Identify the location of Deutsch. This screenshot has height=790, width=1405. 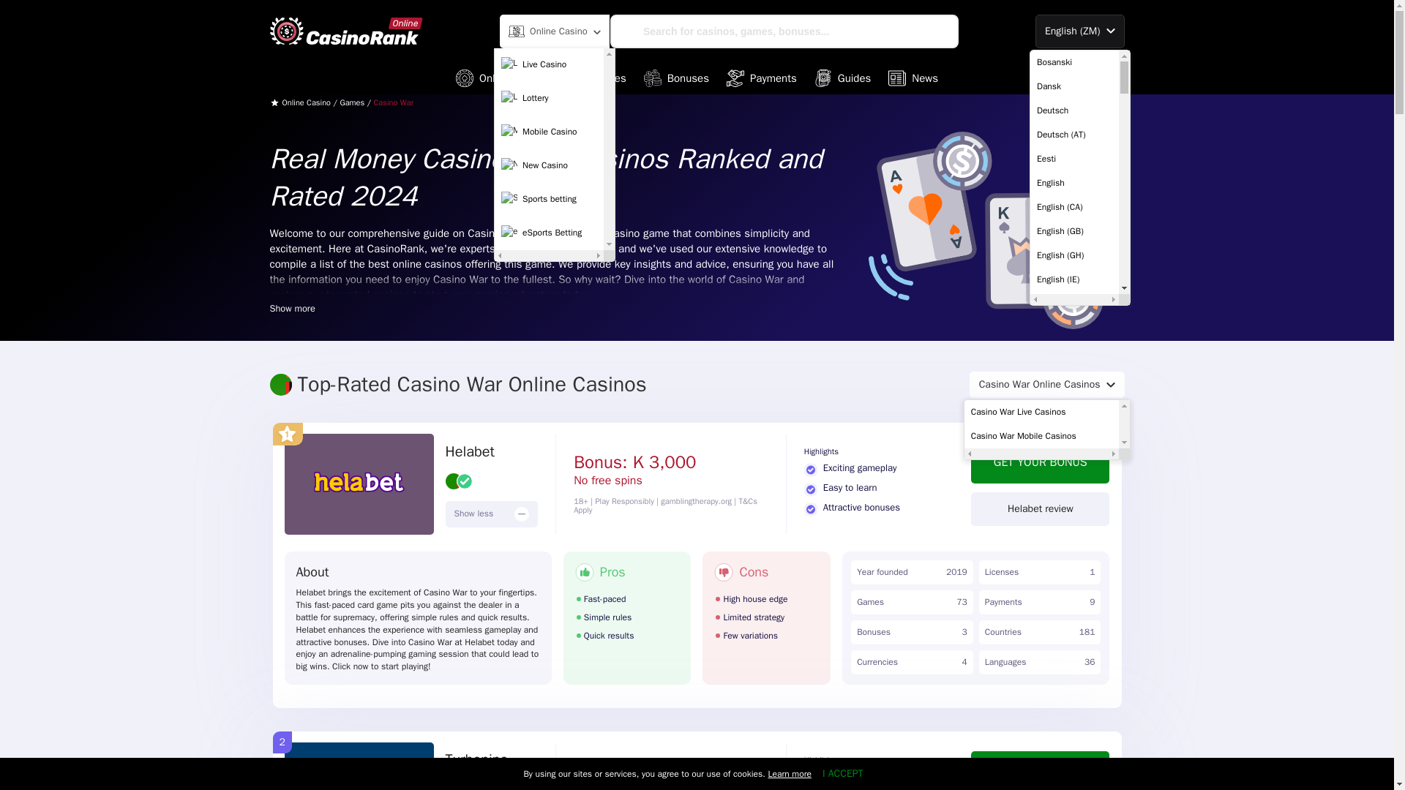
(1074, 110).